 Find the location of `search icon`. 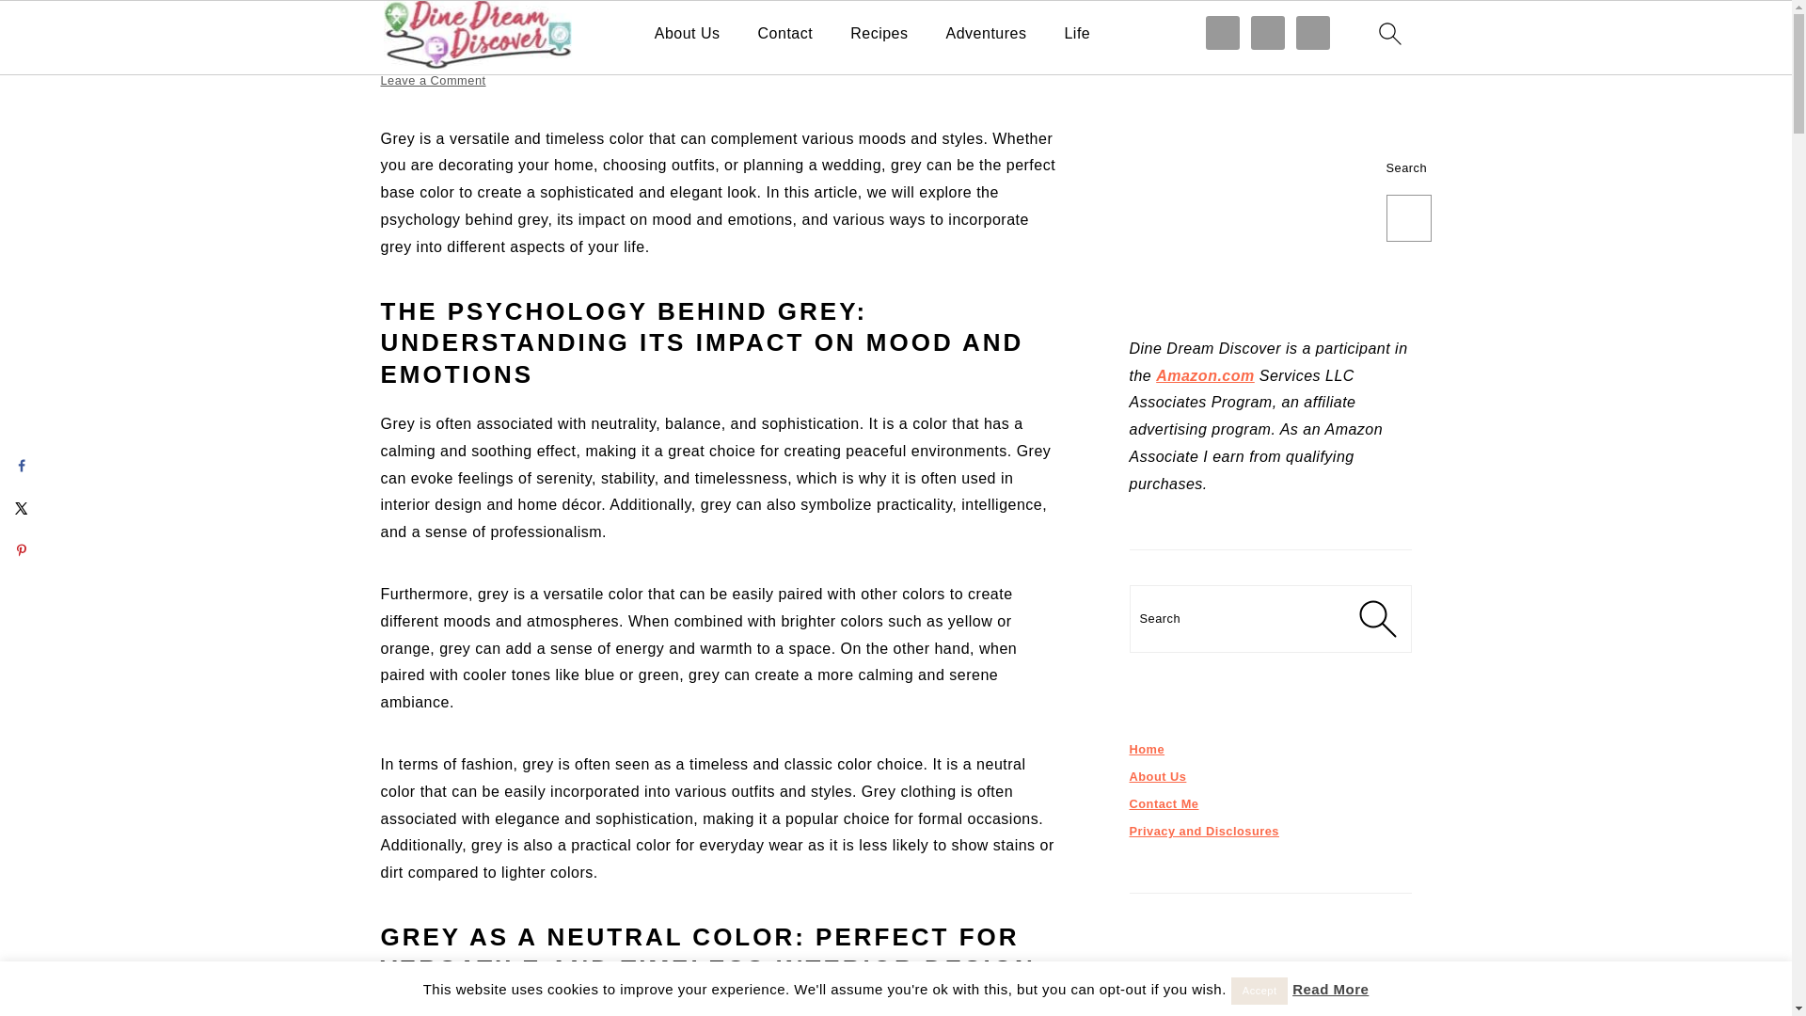

search icon is located at coordinates (1388, 33).